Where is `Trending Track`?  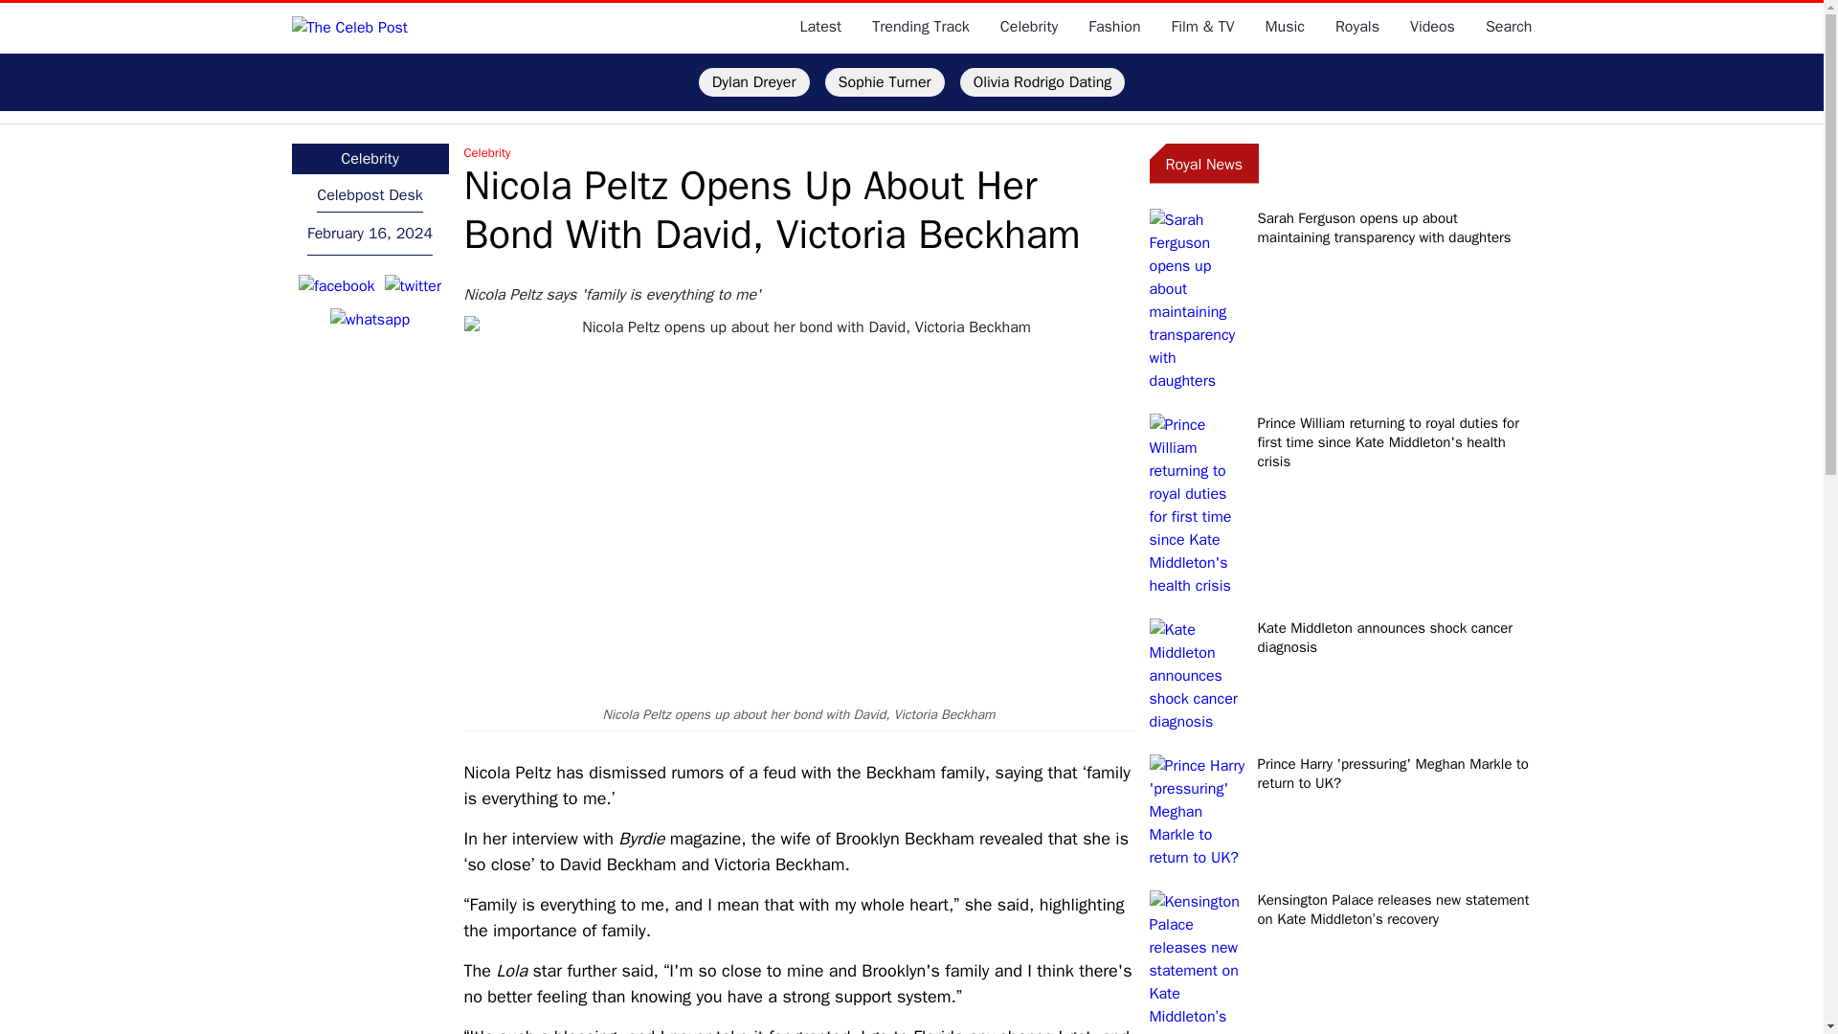
Trending Track is located at coordinates (921, 27).